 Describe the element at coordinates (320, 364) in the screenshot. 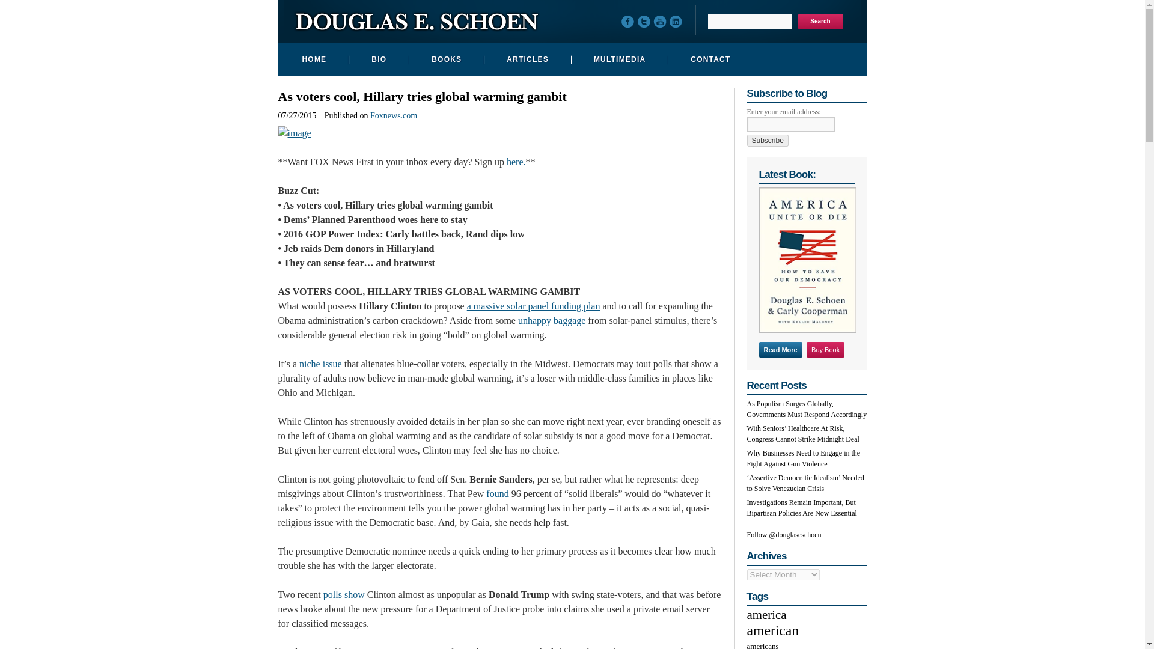

I see `niche issue` at that location.